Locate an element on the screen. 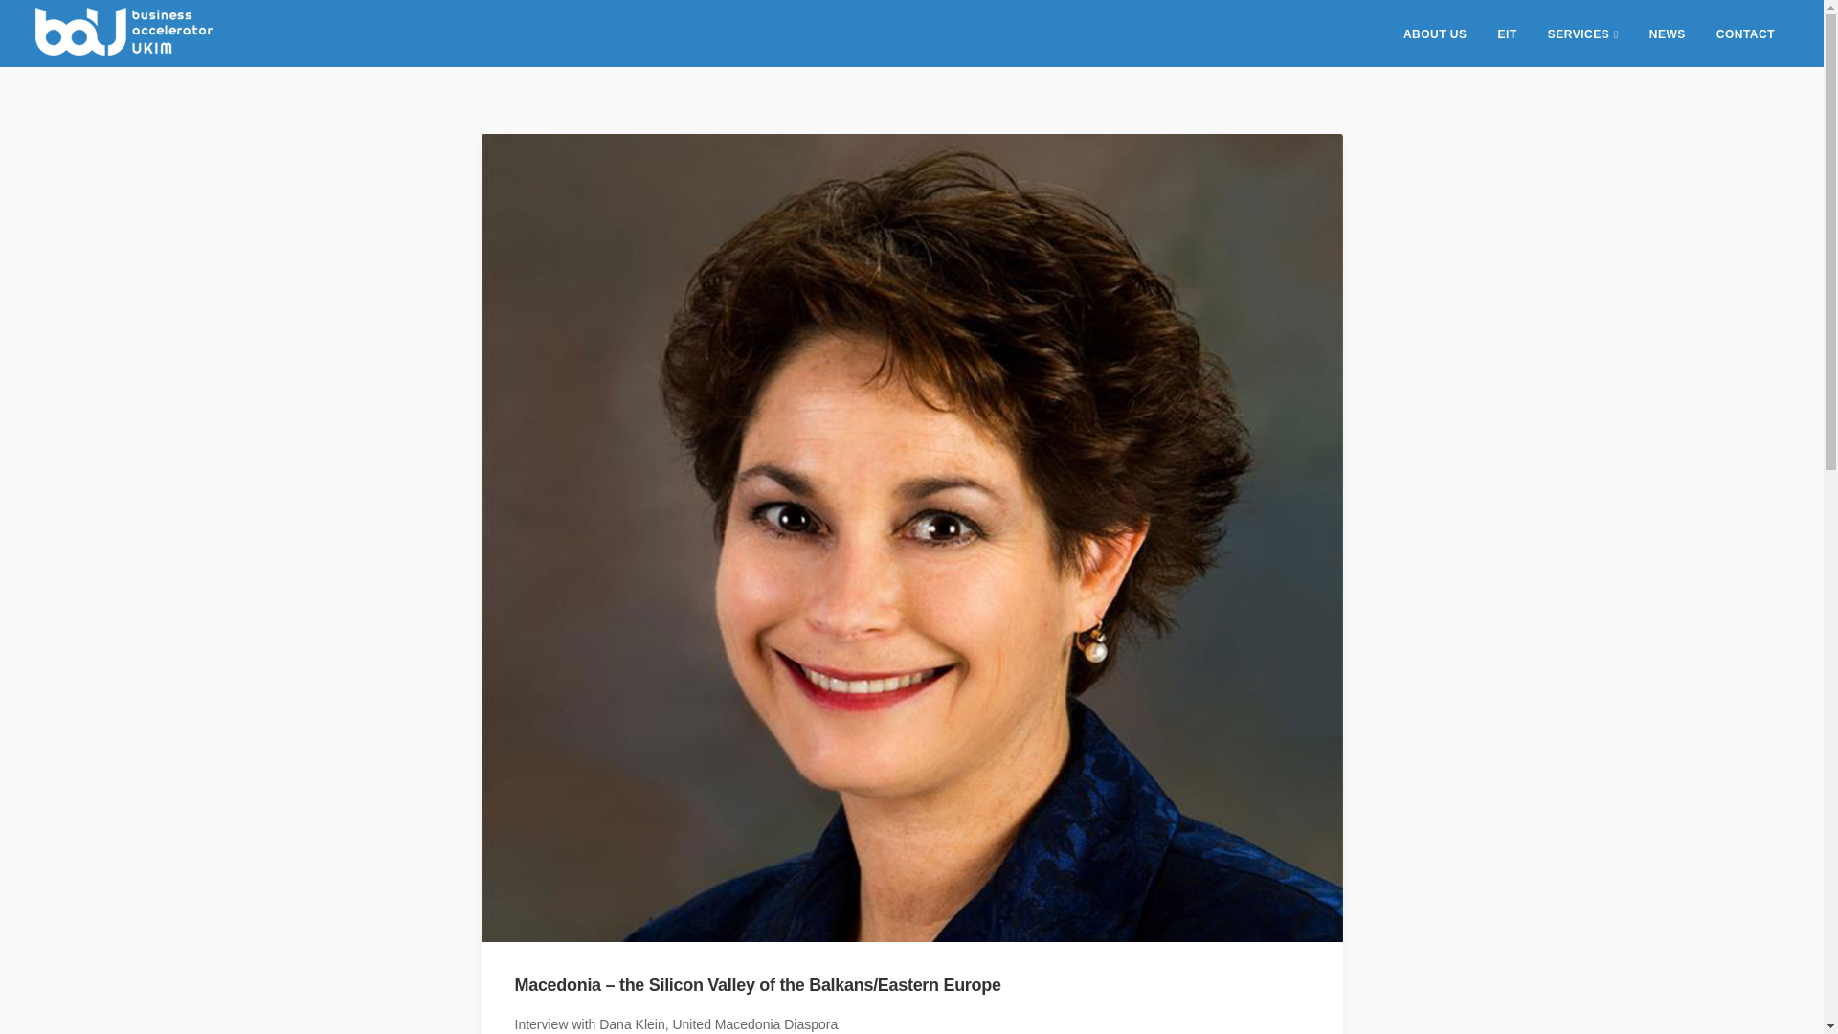 The image size is (1838, 1034). NEWS is located at coordinates (1668, 34).